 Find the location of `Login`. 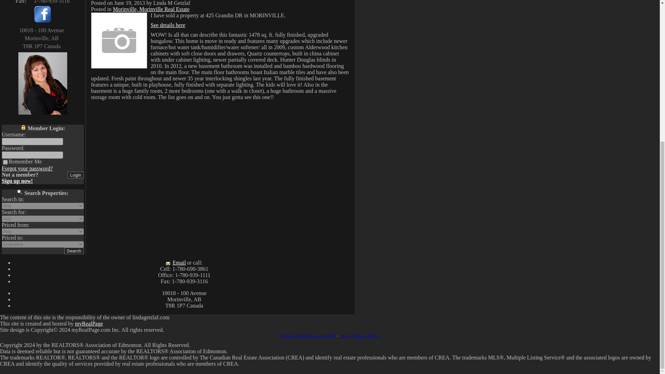

Login is located at coordinates (76, 175).